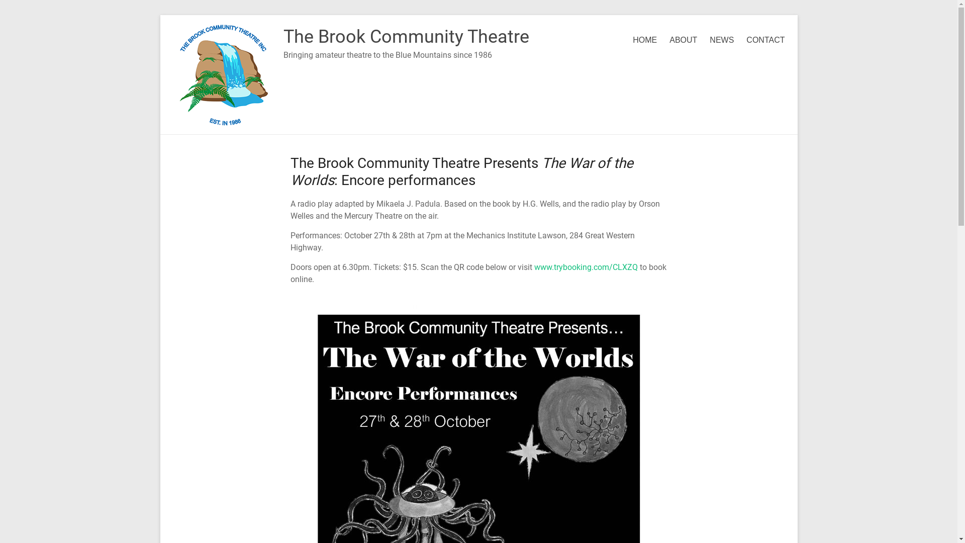  What do you see at coordinates (645, 40) in the screenshot?
I see `HOME` at bounding box center [645, 40].